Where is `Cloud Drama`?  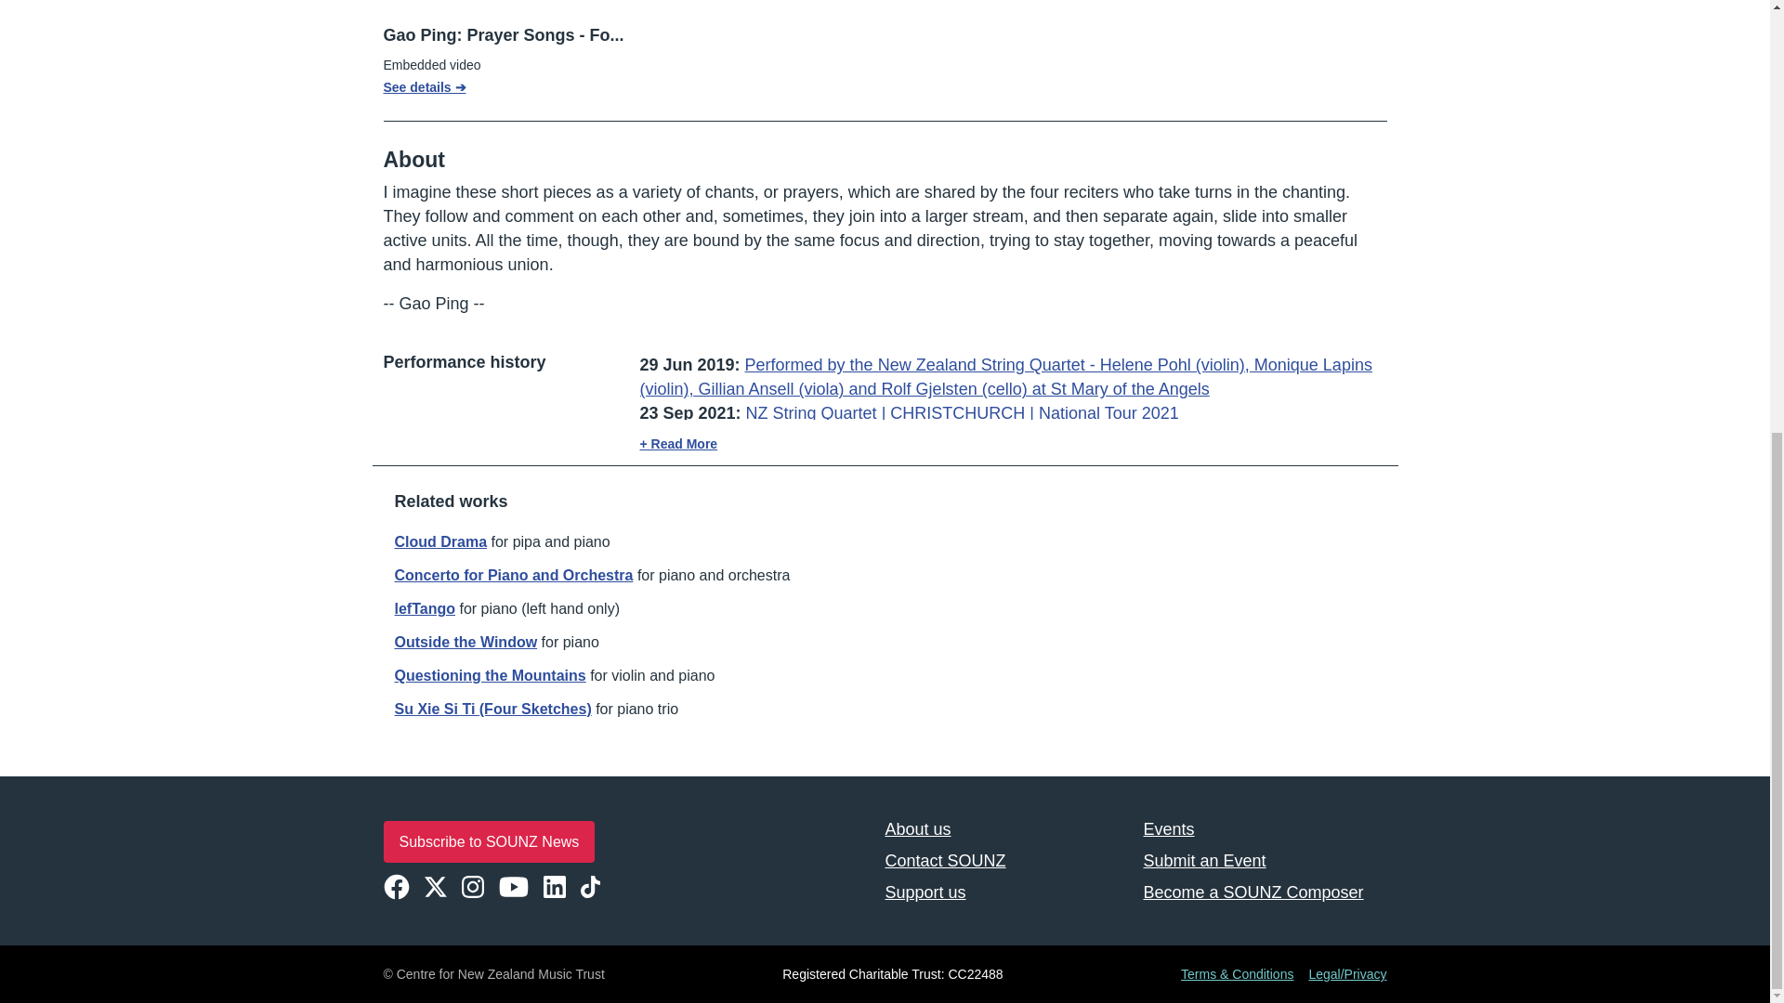
Cloud Drama is located at coordinates (440, 541).